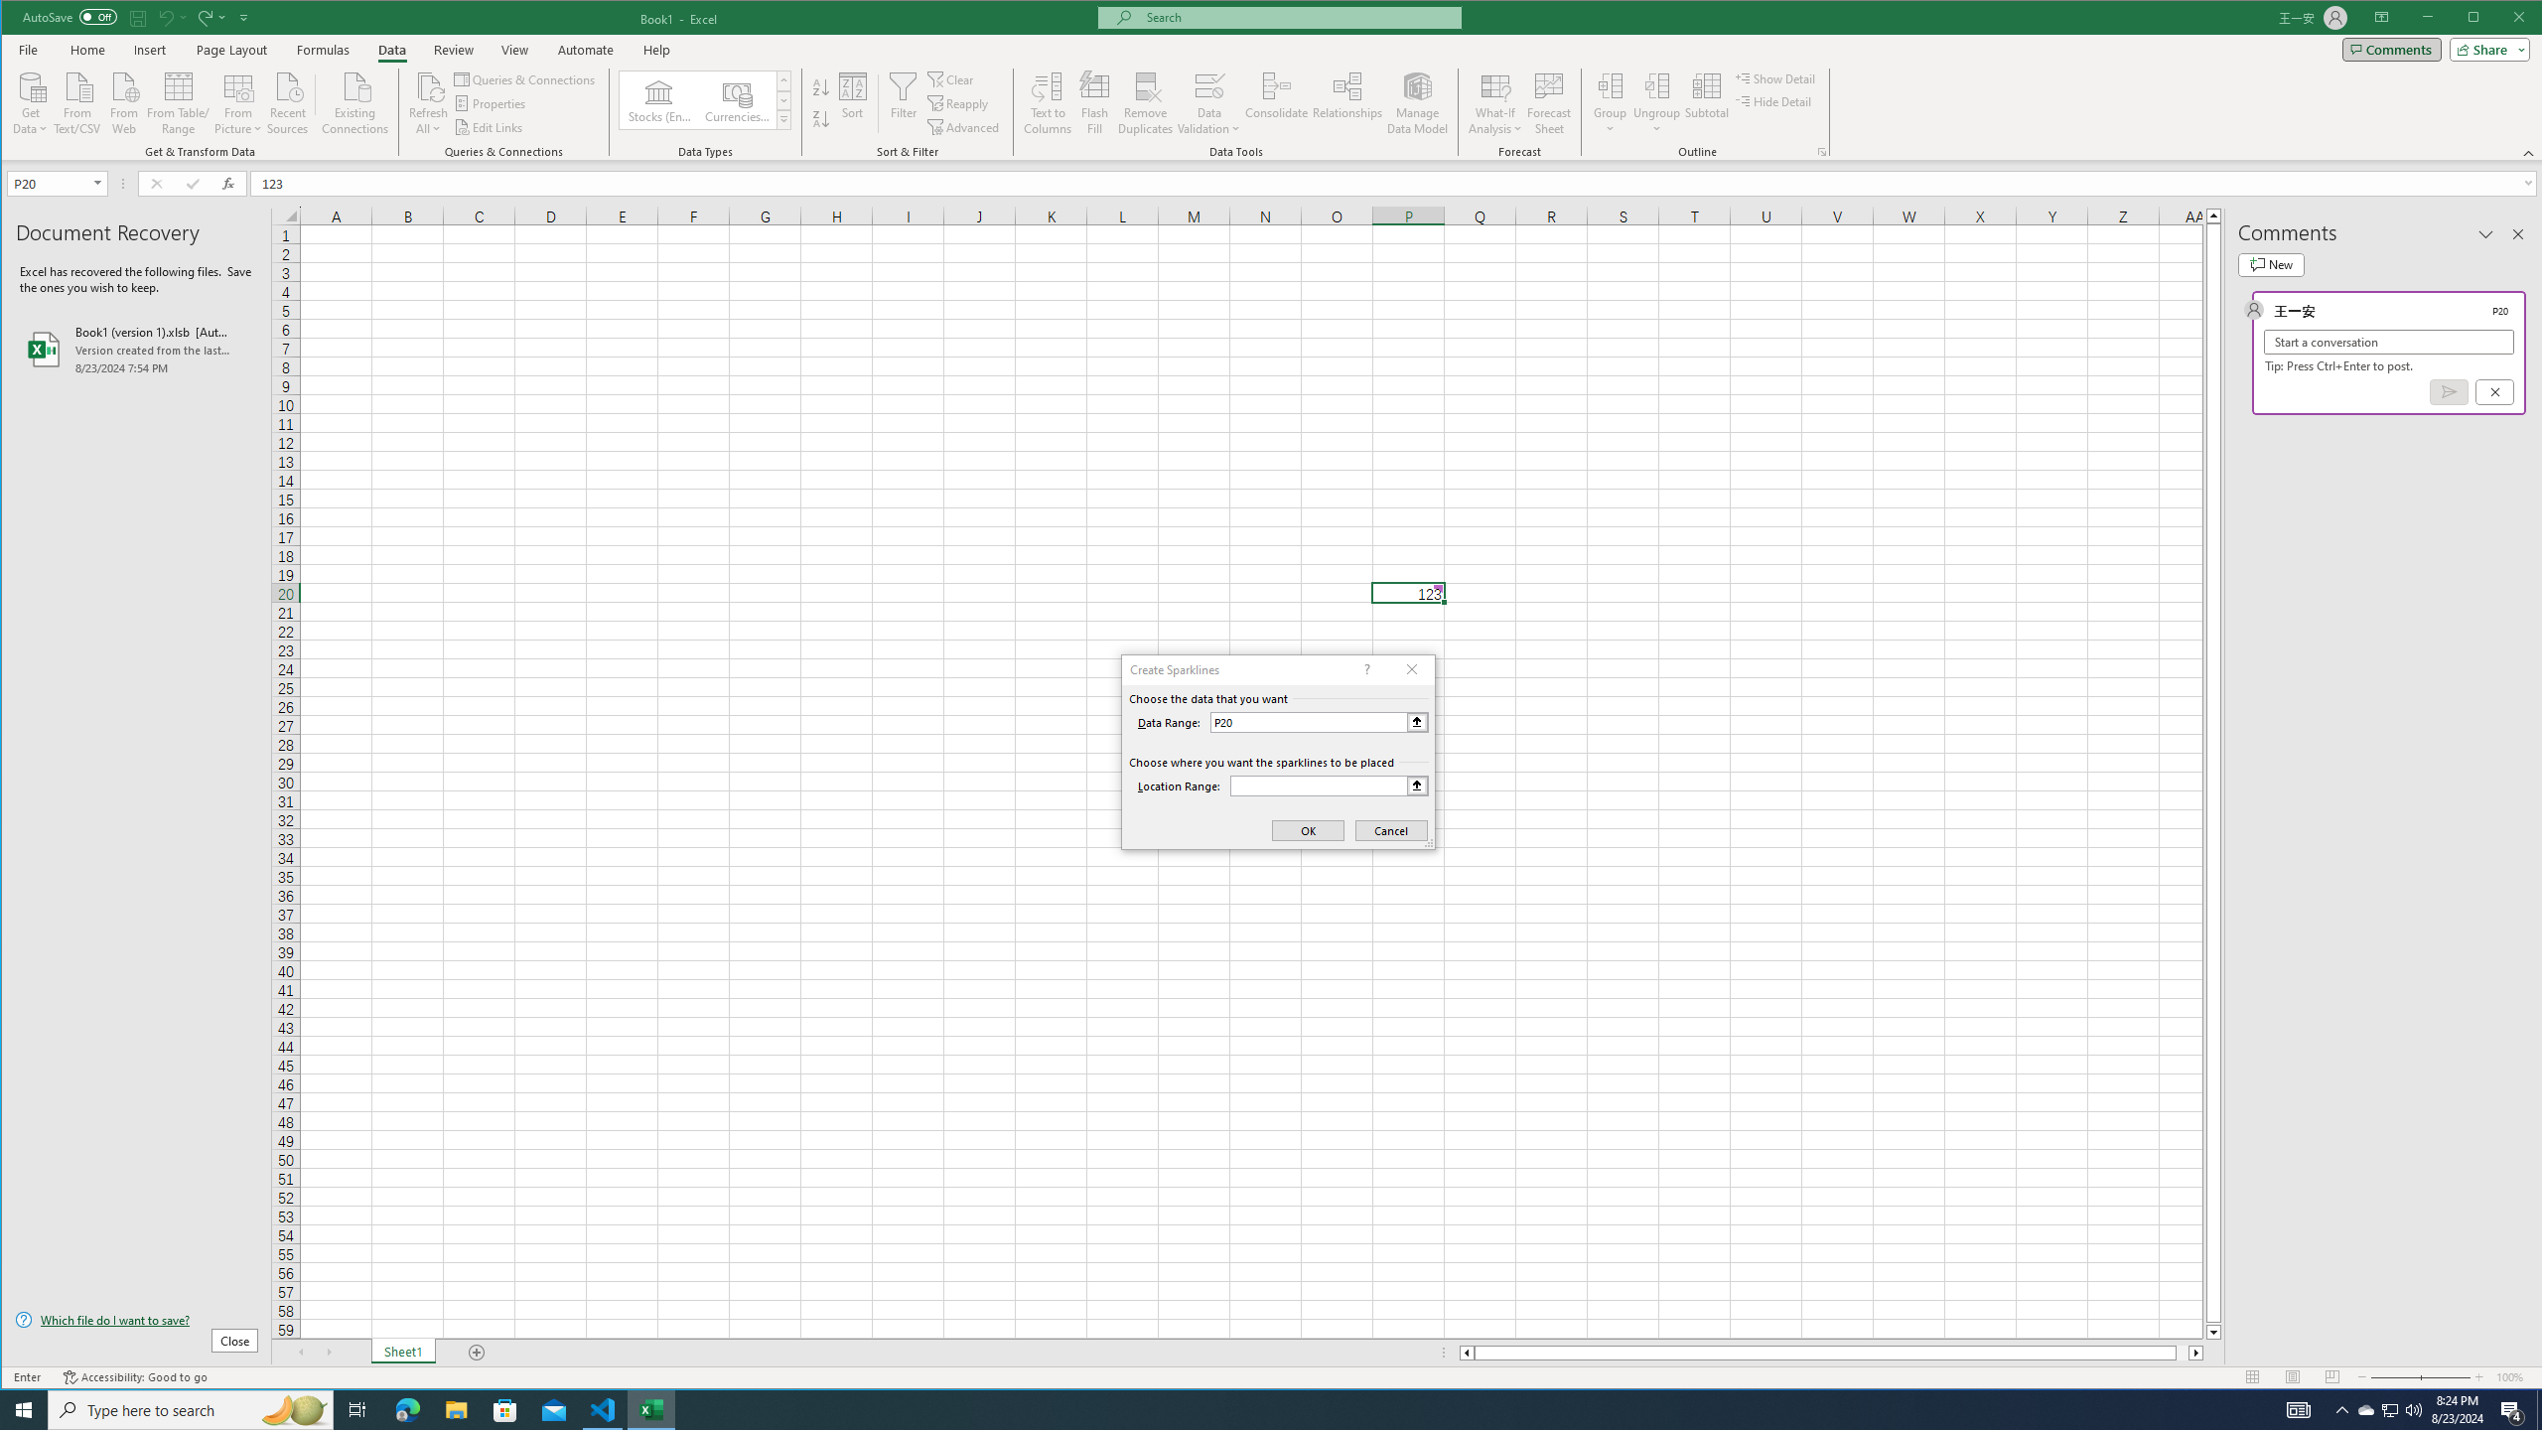 Image resolution: width=2542 pixels, height=1430 pixels. I want to click on Text to Columns..., so click(1049, 103).